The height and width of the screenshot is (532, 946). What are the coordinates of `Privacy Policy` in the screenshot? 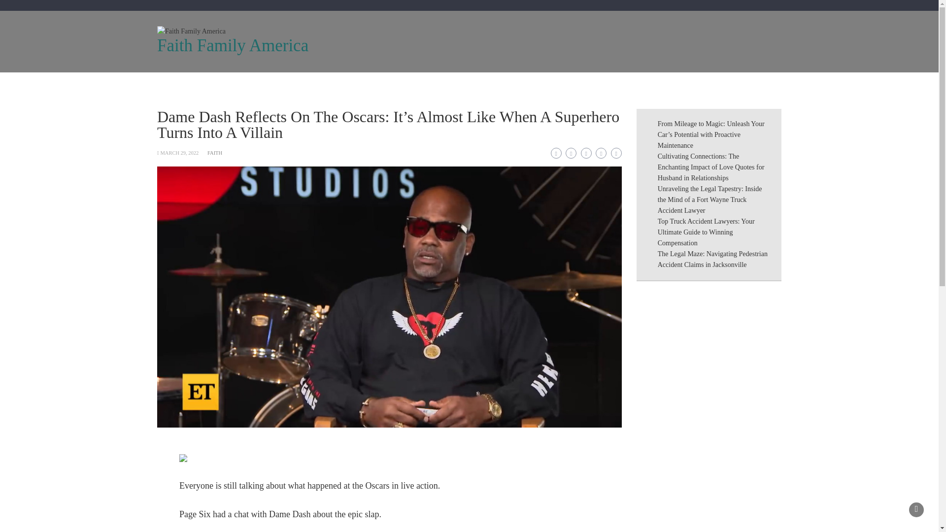 It's located at (551, 85).